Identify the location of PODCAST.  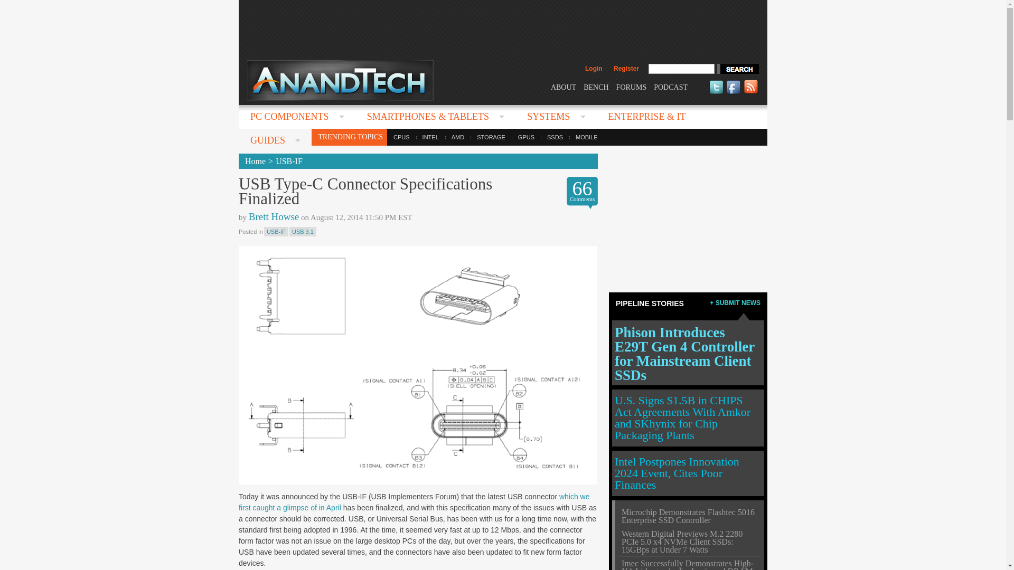
(671, 87).